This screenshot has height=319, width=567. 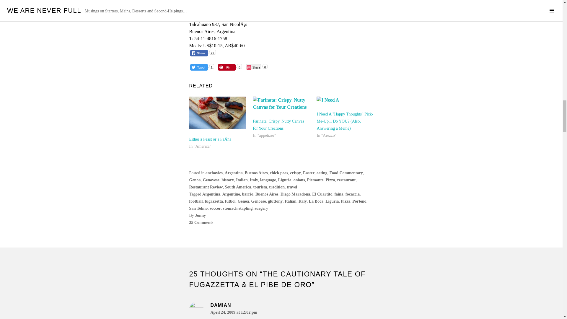 I want to click on Food Commentary, so click(x=346, y=172).